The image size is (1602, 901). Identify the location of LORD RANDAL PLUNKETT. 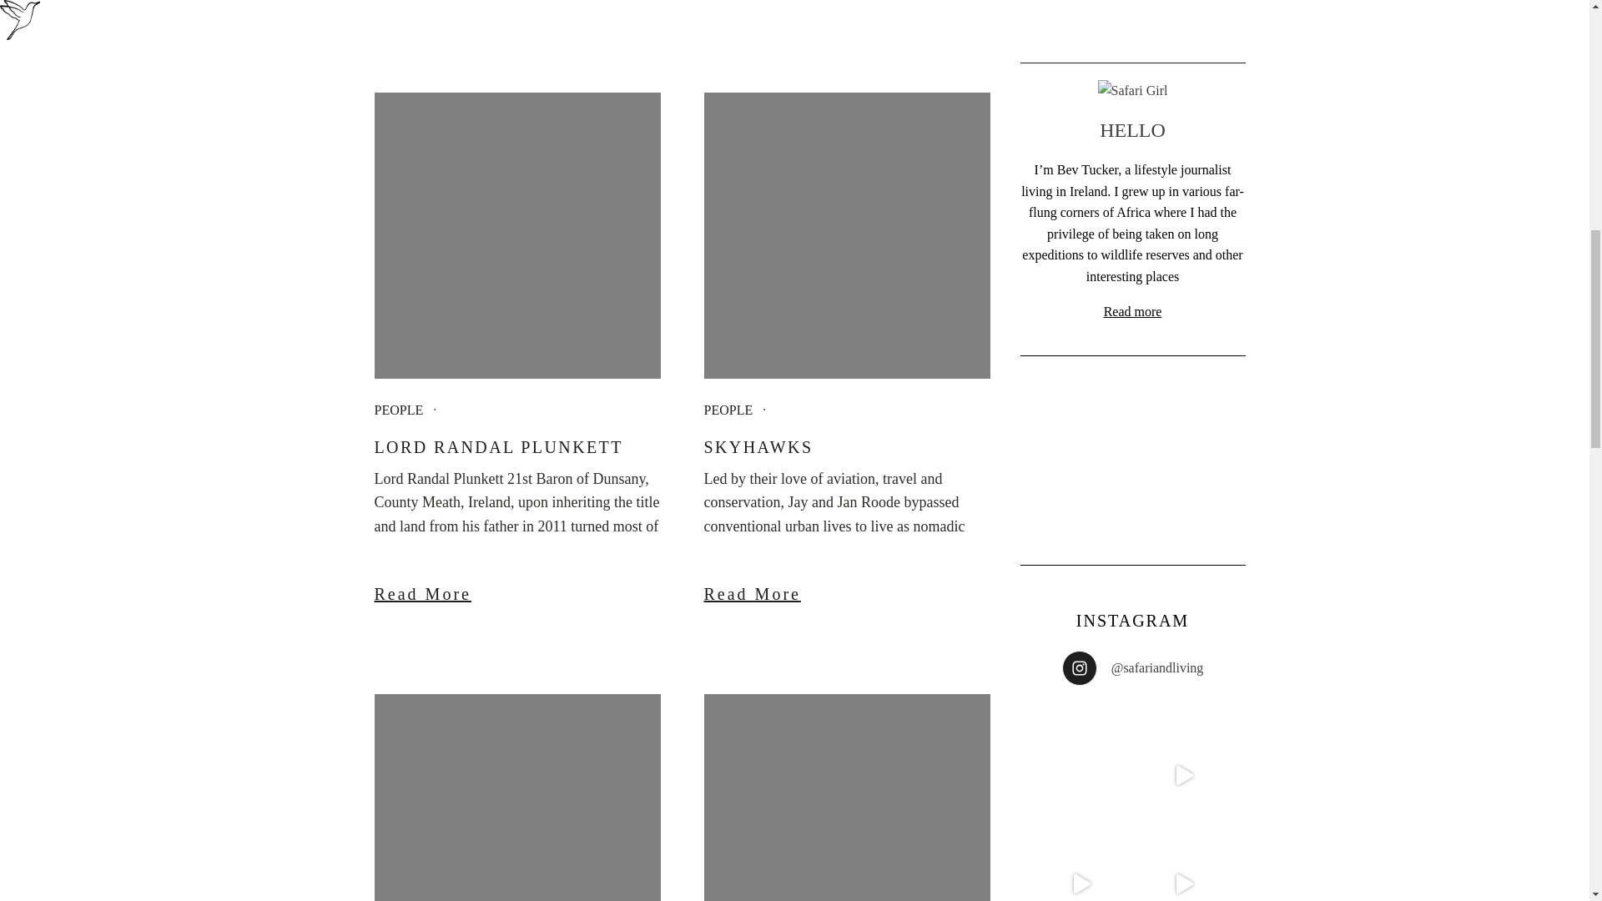
(516, 446).